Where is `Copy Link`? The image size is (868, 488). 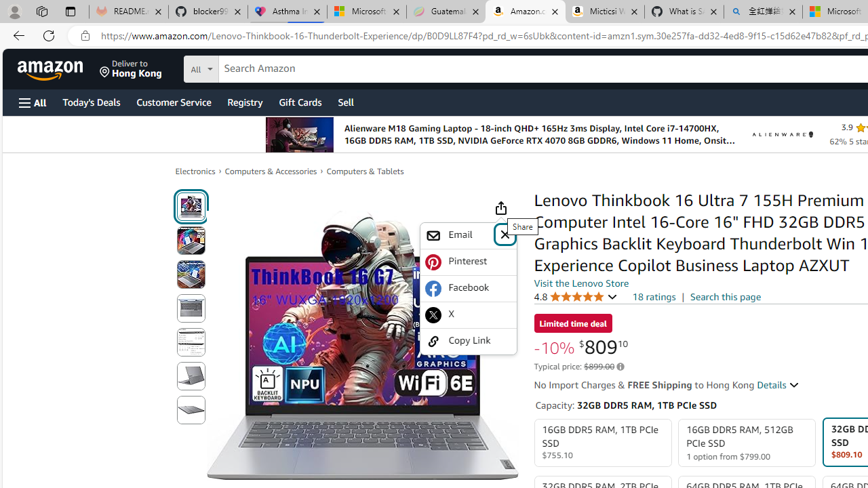
Copy Link is located at coordinates (468, 342).